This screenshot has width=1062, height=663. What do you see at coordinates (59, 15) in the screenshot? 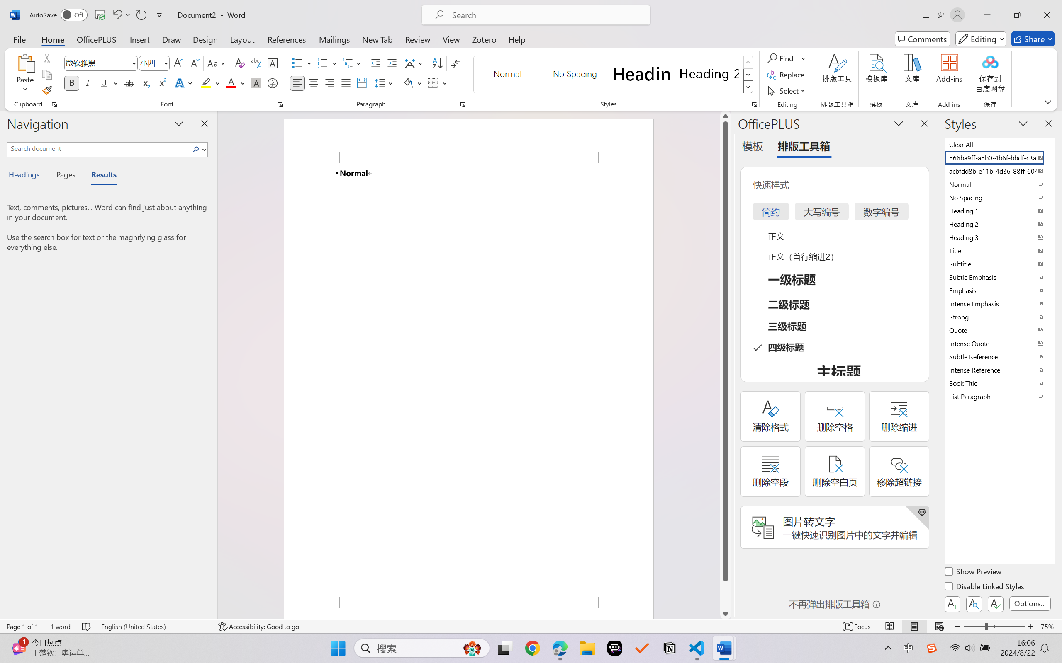
I see `AutoSave` at bounding box center [59, 15].